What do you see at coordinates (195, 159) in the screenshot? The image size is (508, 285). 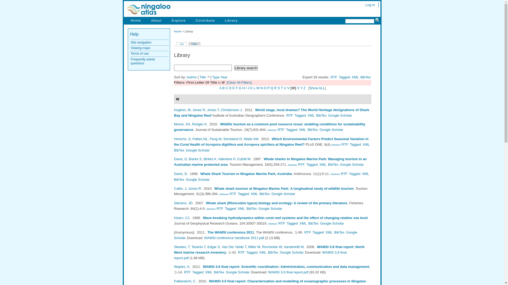 I see `Banks S` at bounding box center [195, 159].